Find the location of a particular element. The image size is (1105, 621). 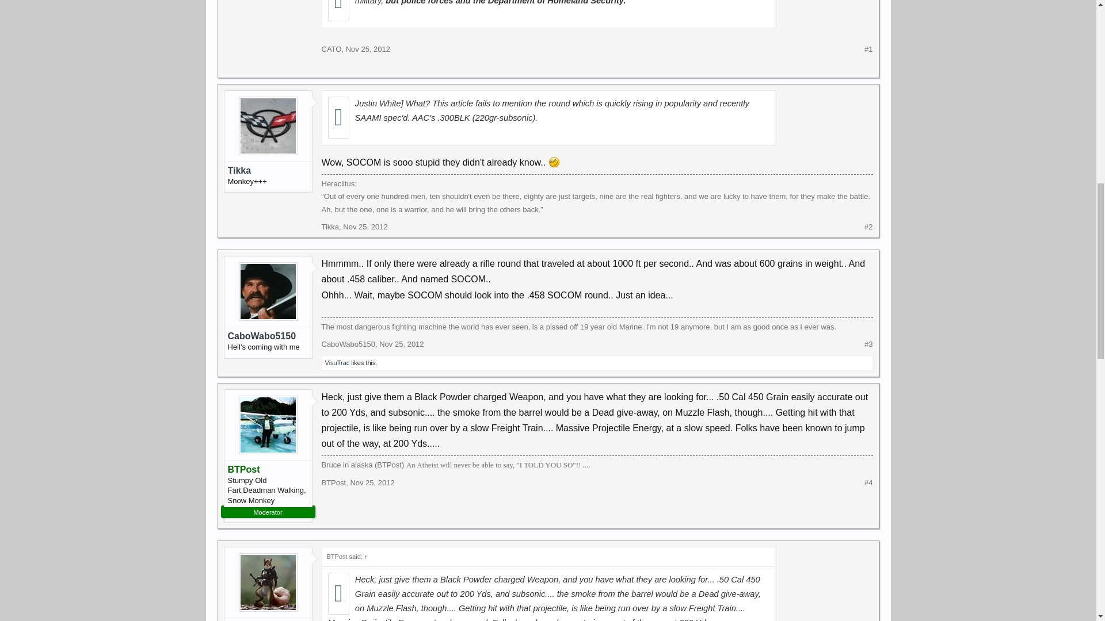

CATO is located at coordinates (331, 48).